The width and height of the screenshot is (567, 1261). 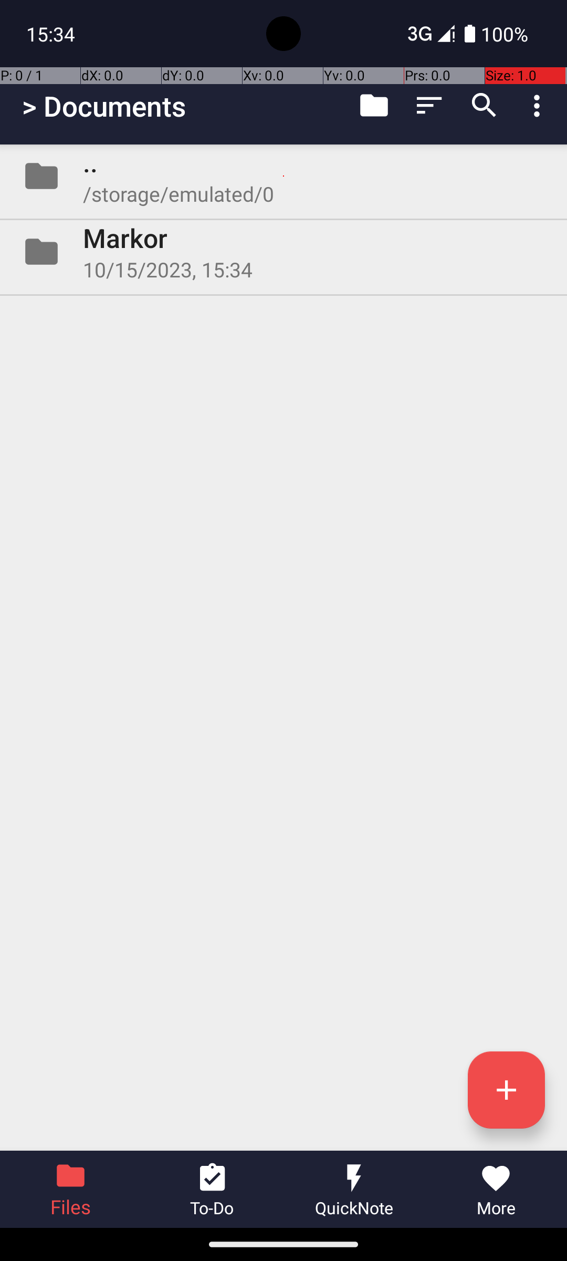 What do you see at coordinates (104, 106) in the screenshot?
I see `> Documents` at bounding box center [104, 106].